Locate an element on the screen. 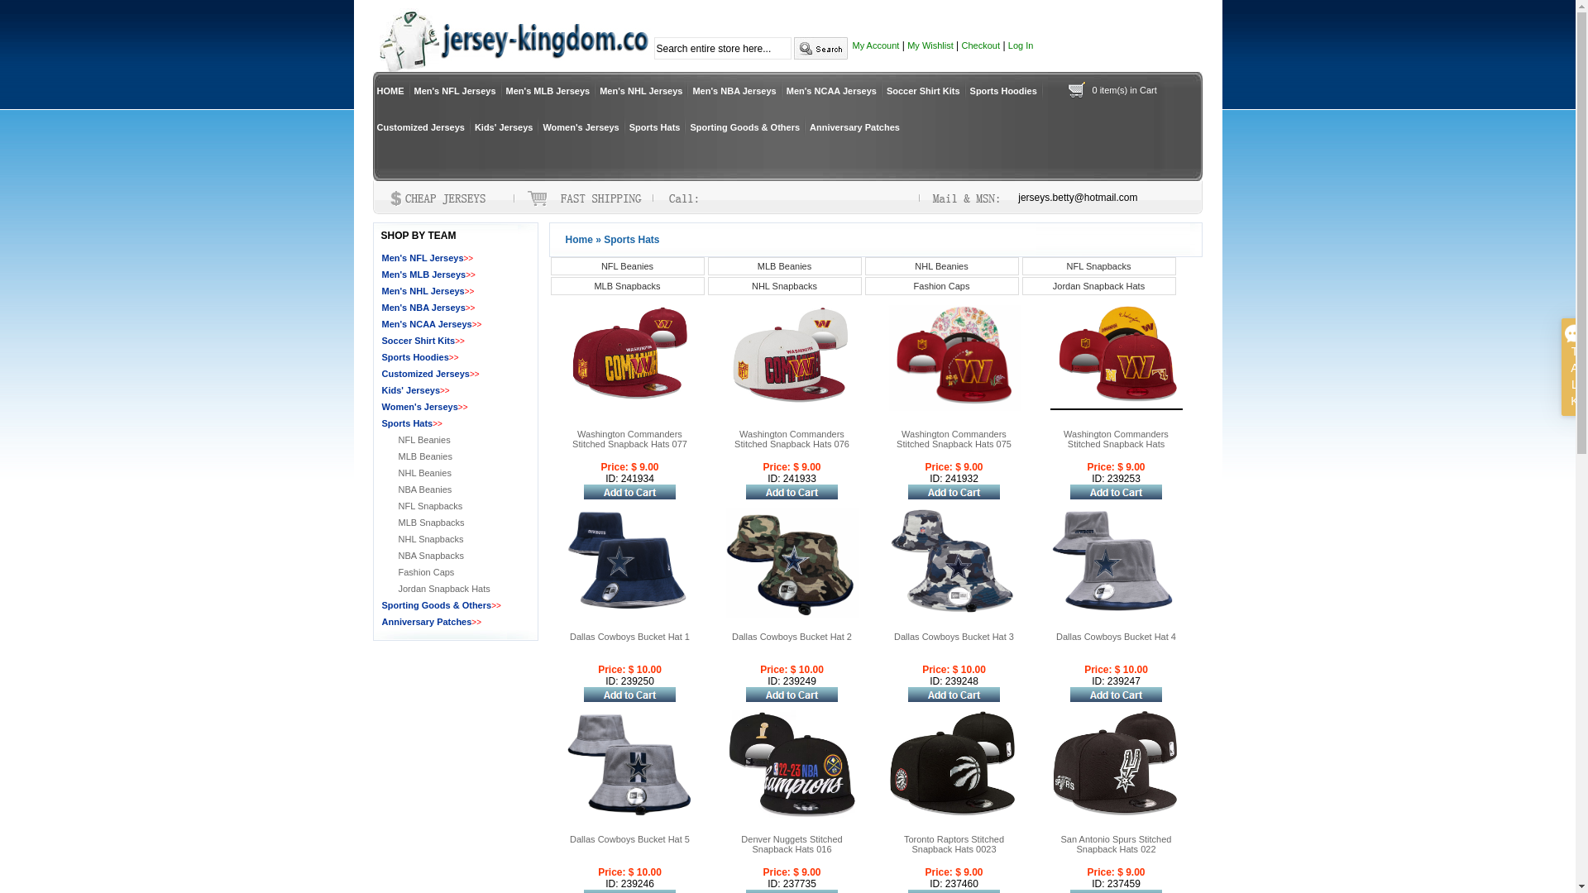  MLB Beanies is located at coordinates (425, 456).